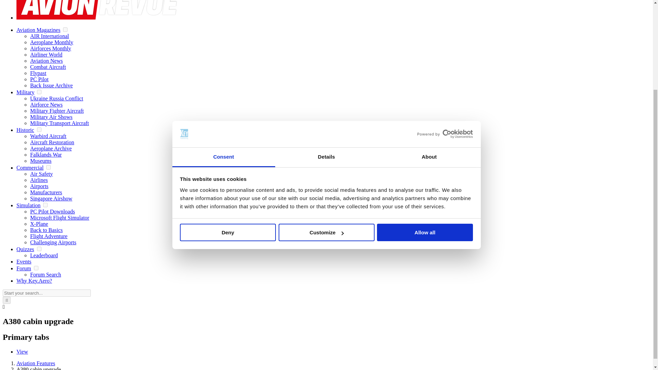 The image size is (658, 370). What do you see at coordinates (326, 40) in the screenshot?
I see `Details` at bounding box center [326, 40].